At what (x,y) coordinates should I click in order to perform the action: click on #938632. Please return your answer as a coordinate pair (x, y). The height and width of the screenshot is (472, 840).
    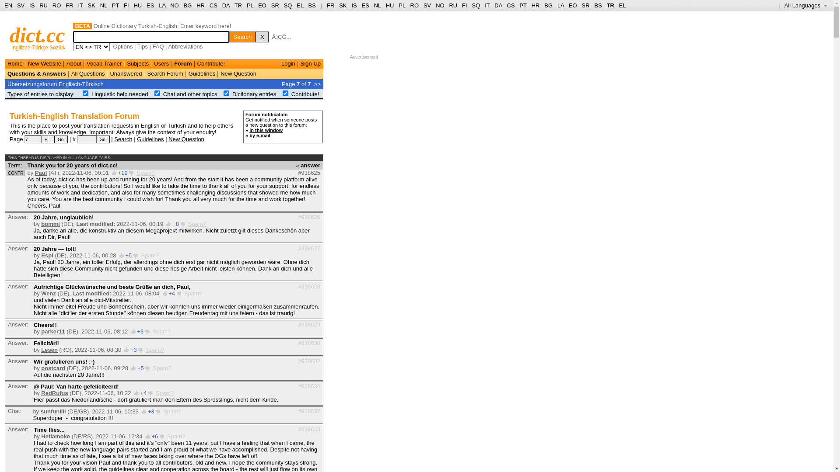
    Looking at the image, I should click on (309, 361).